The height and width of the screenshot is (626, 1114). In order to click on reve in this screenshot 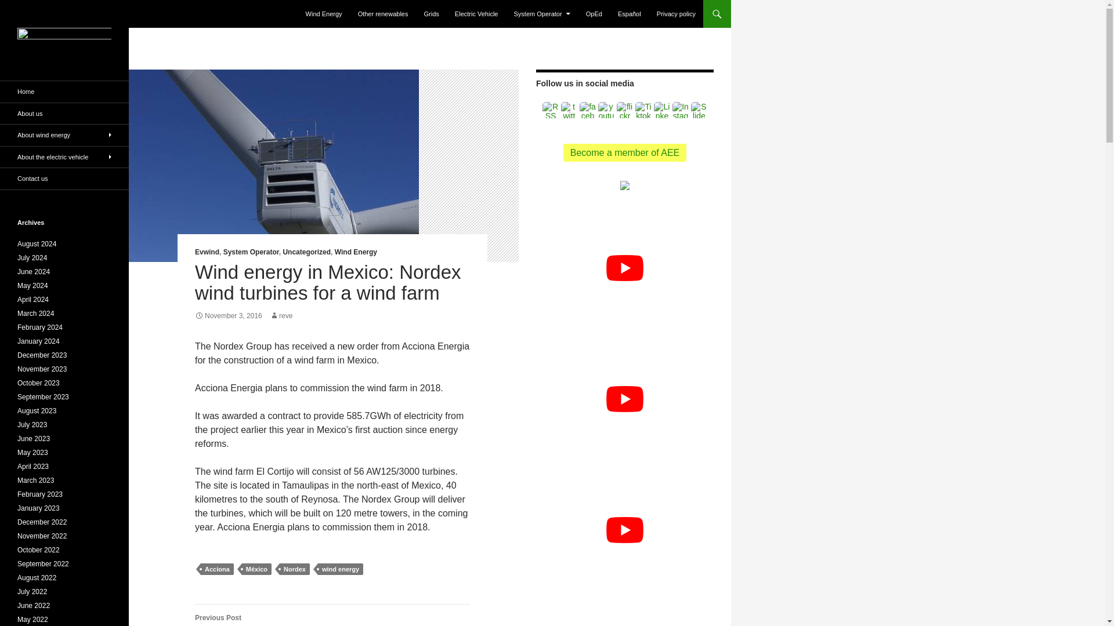, I will do `click(281, 315)`.